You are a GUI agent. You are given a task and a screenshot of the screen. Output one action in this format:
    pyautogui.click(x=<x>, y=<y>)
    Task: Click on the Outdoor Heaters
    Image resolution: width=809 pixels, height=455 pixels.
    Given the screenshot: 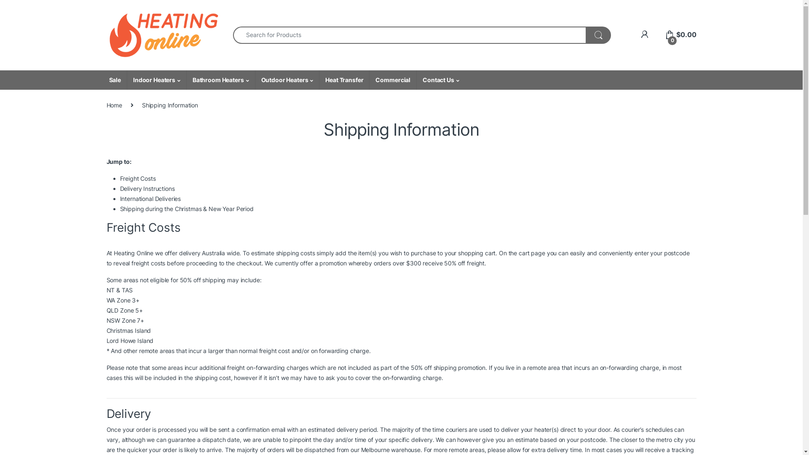 What is the action you would take?
    pyautogui.click(x=287, y=80)
    